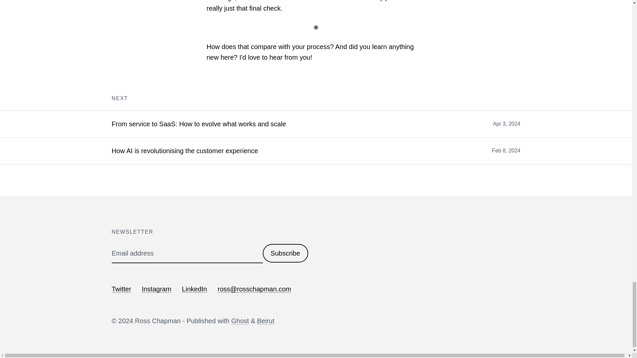 The height and width of the screenshot is (358, 637). What do you see at coordinates (266, 321) in the screenshot?
I see `Beirut` at bounding box center [266, 321].